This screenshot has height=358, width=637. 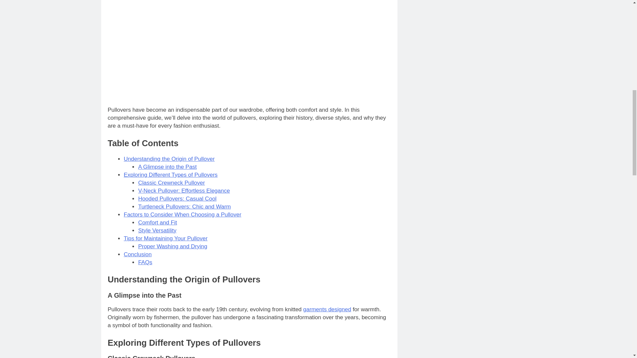 I want to click on V-Neck Pullover: Effortless Elegance, so click(x=184, y=191).